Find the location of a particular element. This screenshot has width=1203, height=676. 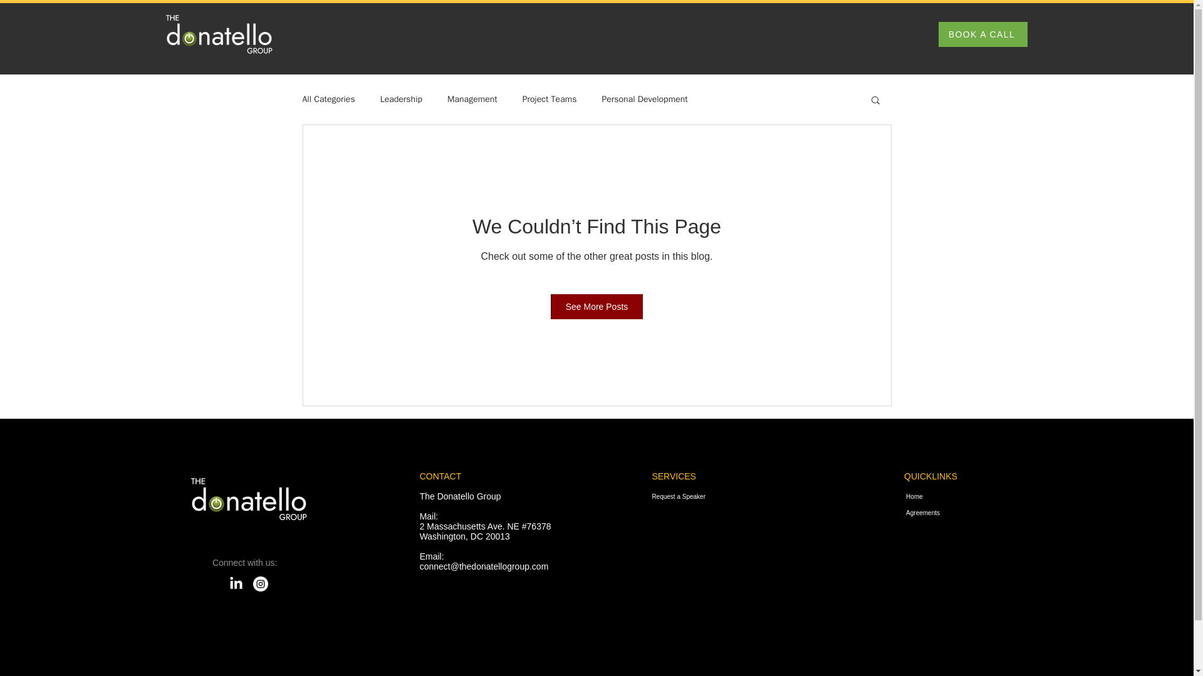

Project Teams is located at coordinates (549, 100).